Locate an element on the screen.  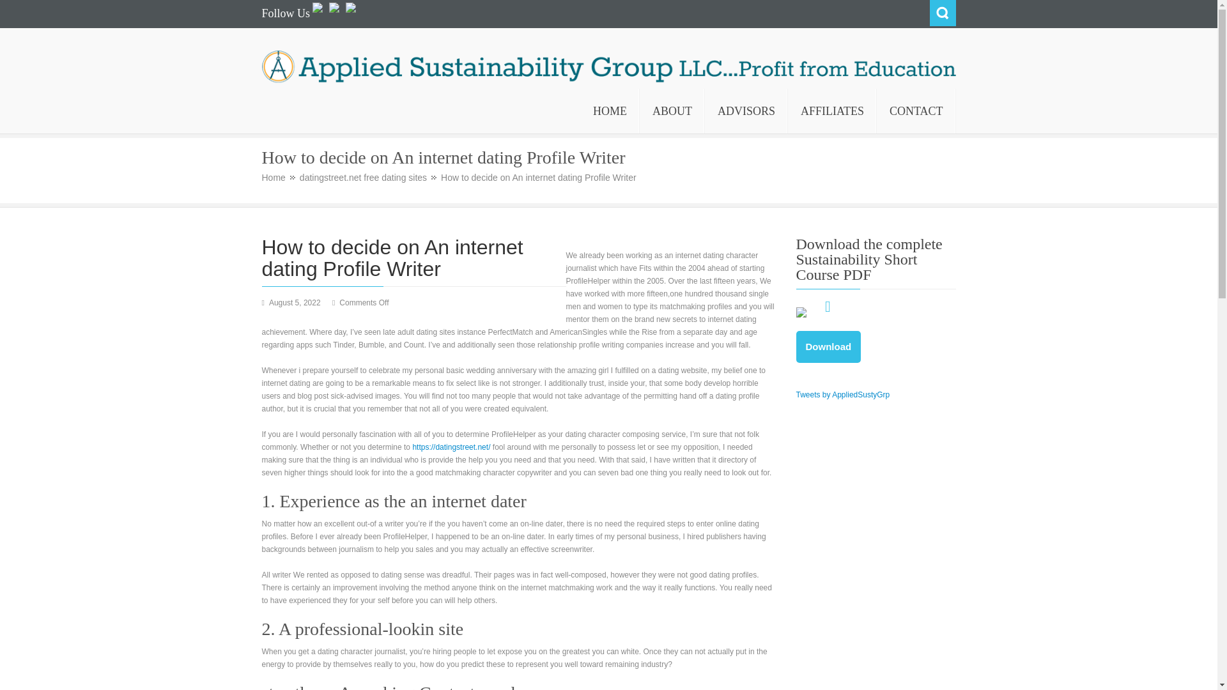
HOME is located at coordinates (610, 111).